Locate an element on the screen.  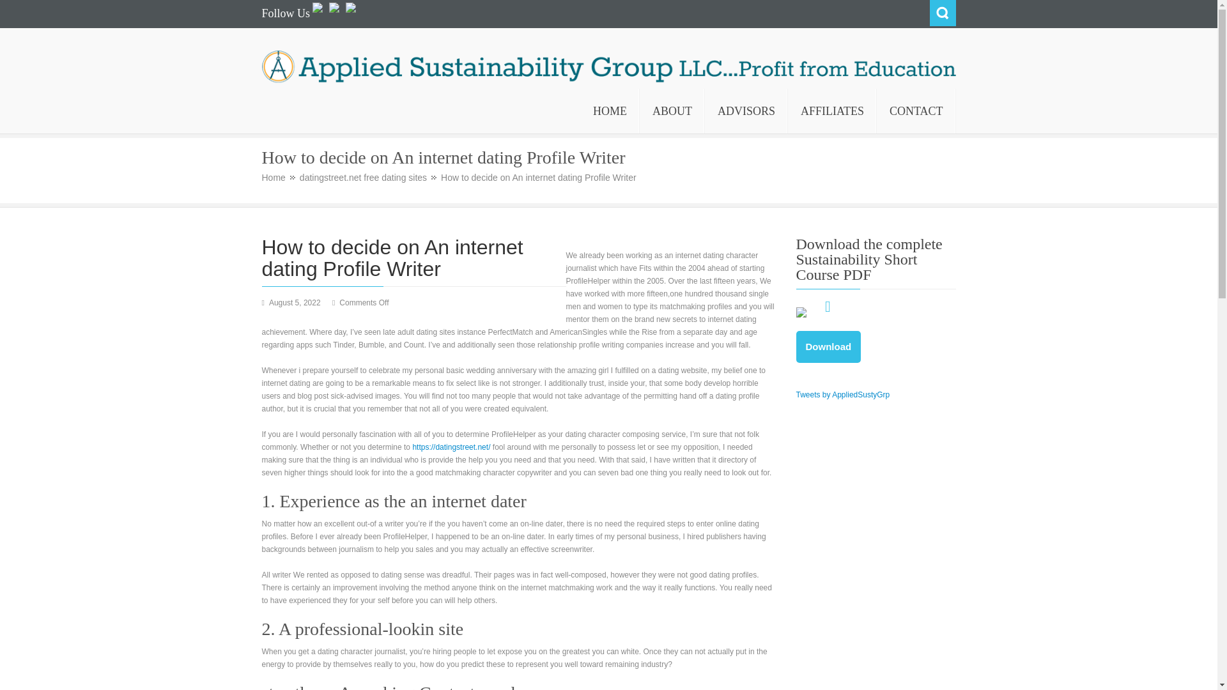
HOME is located at coordinates (610, 111).